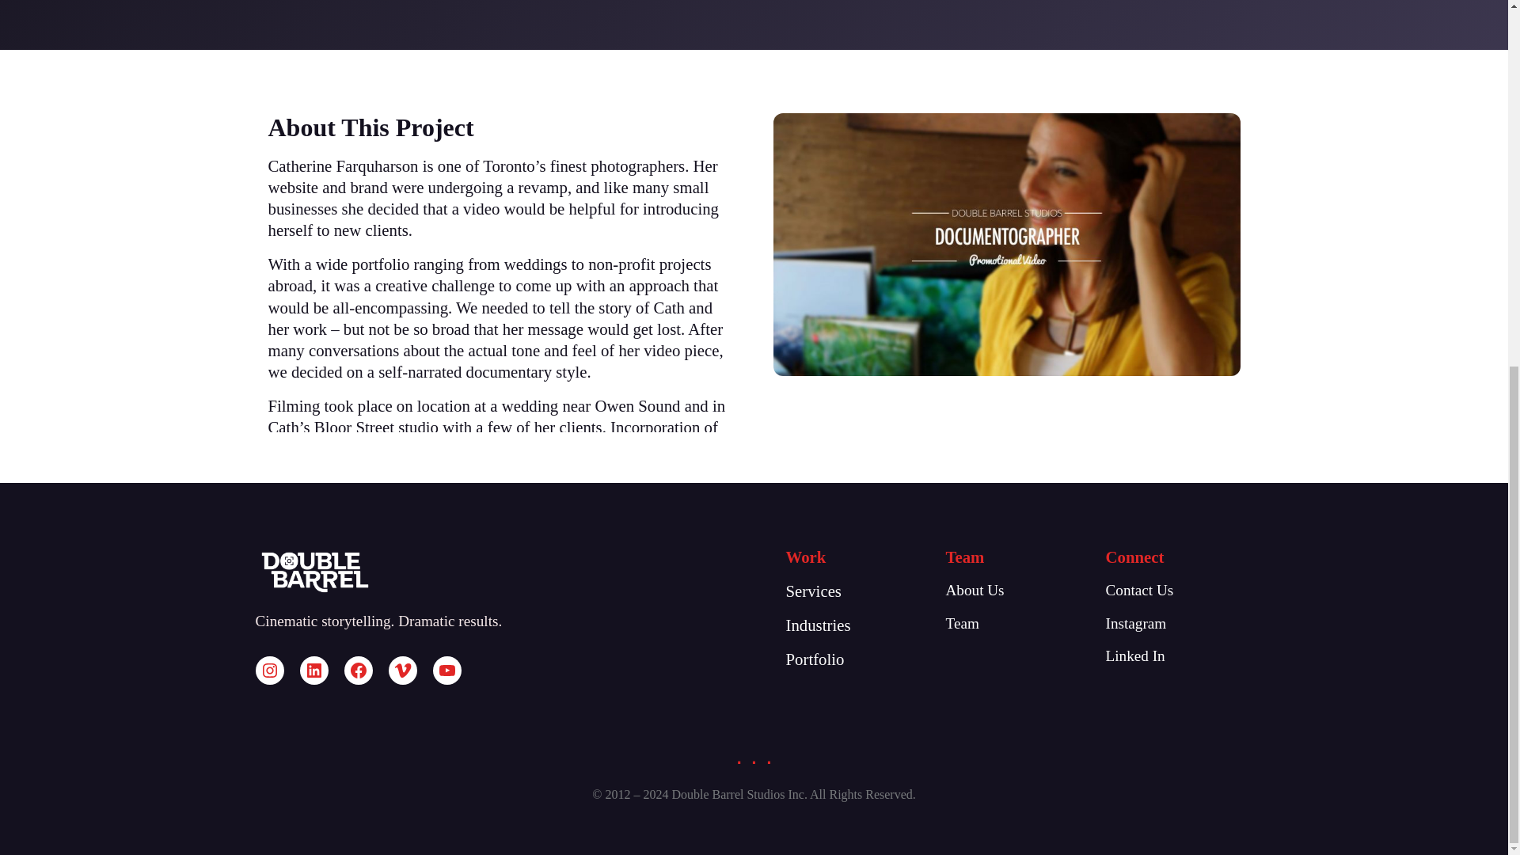  I want to click on YouTube, so click(446, 671).